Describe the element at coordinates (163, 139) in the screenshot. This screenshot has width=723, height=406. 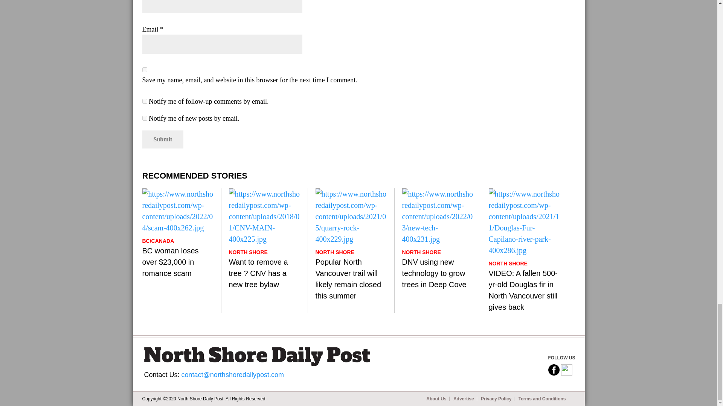
I see `Submit` at that location.